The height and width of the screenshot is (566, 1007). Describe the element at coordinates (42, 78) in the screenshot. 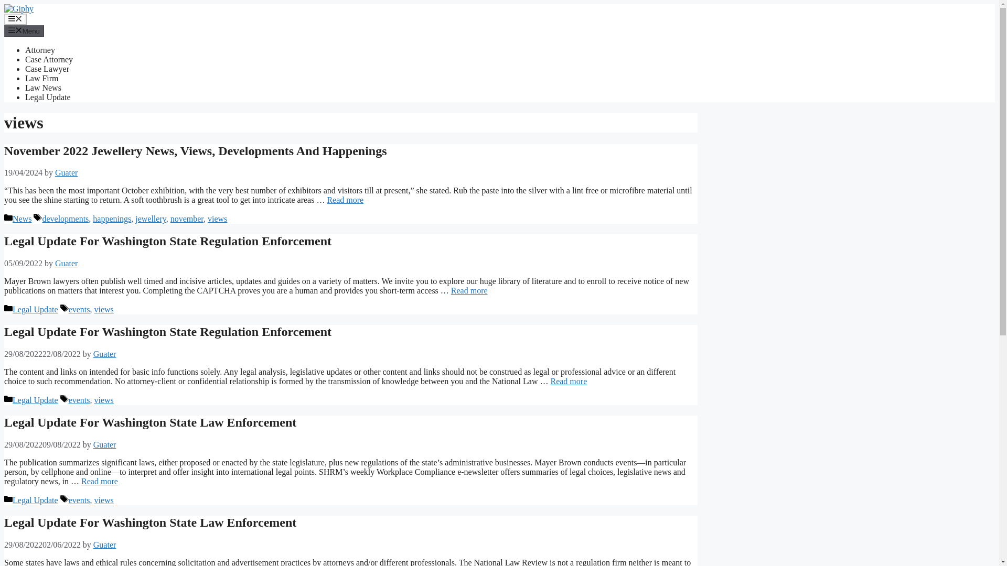

I see `Law Firm` at that location.